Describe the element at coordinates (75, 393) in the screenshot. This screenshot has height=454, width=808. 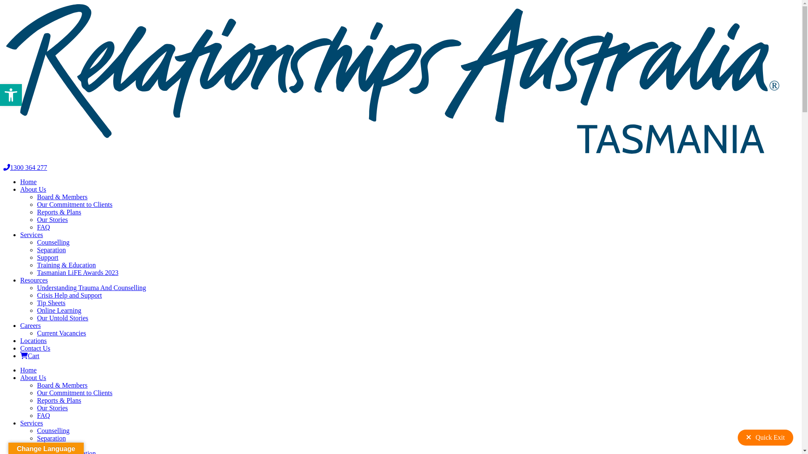
I see `Our Commitment to Clients` at that location.